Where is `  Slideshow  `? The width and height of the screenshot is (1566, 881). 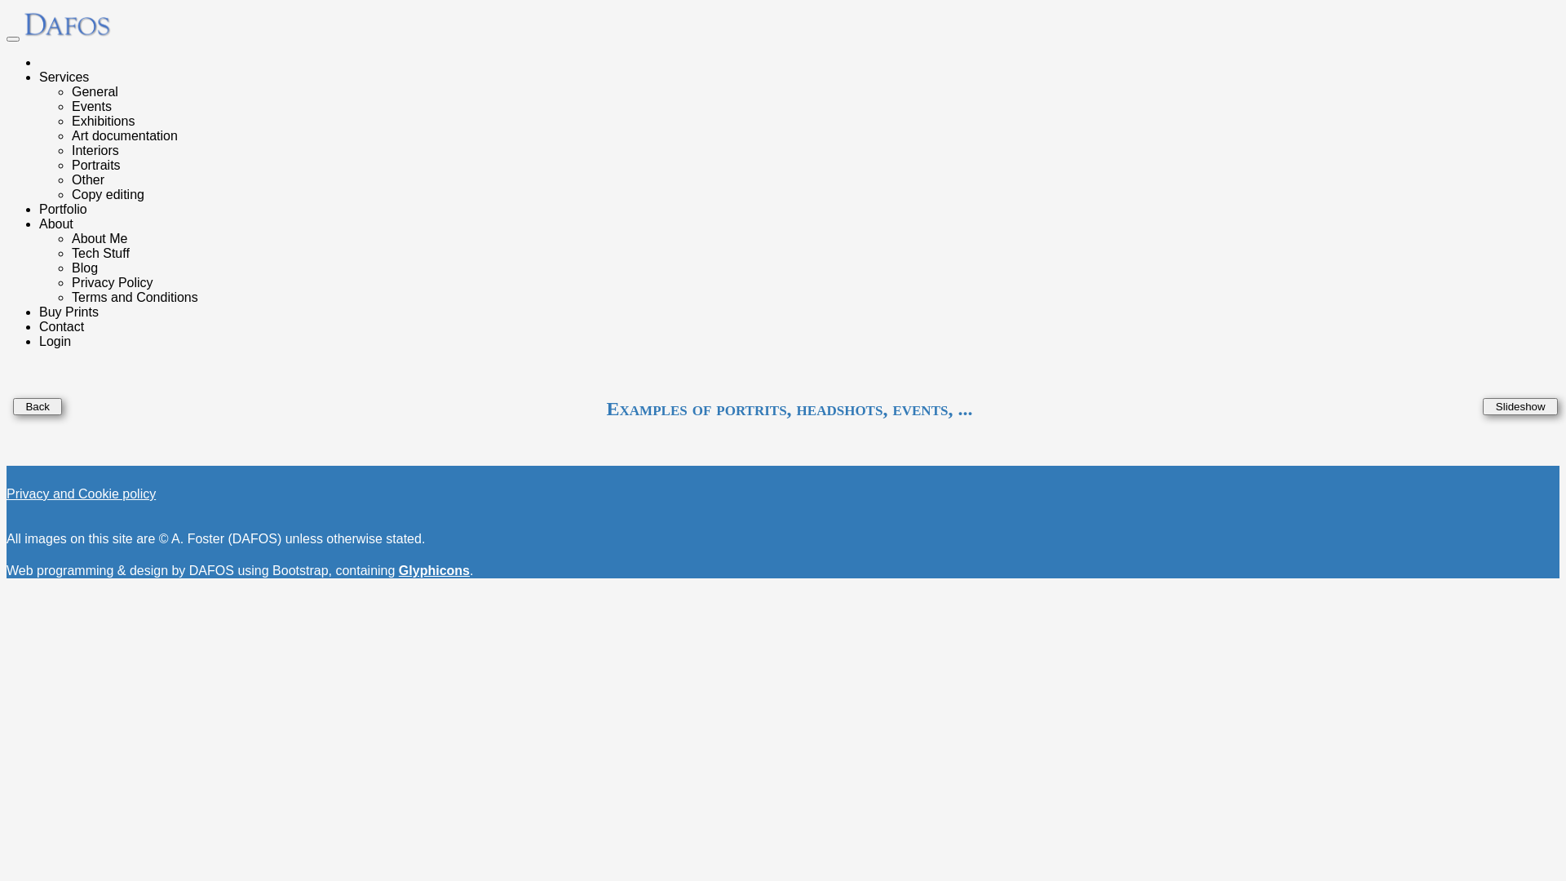
  Slideshow   is located at coordinates (1520, 406).